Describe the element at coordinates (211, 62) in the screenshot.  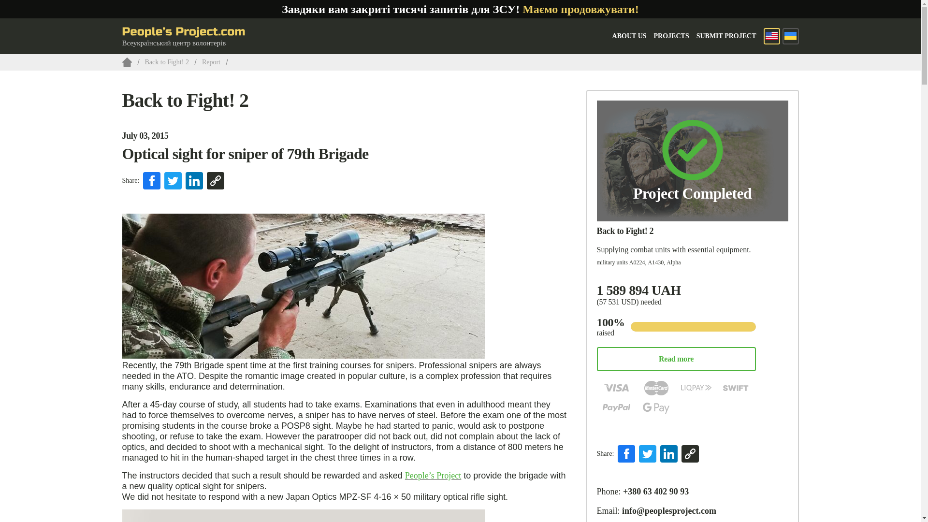
I see `Report` at that location.